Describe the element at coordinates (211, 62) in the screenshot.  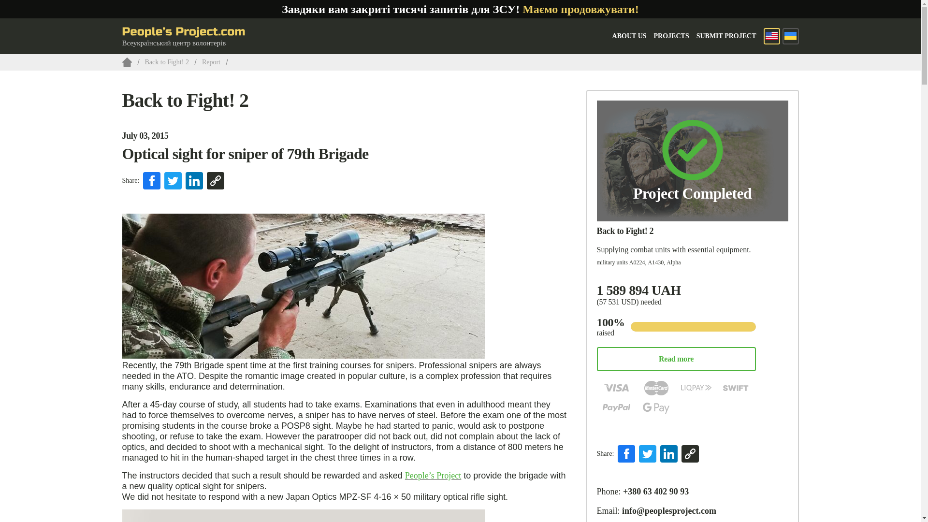
I see `Report` at that location.